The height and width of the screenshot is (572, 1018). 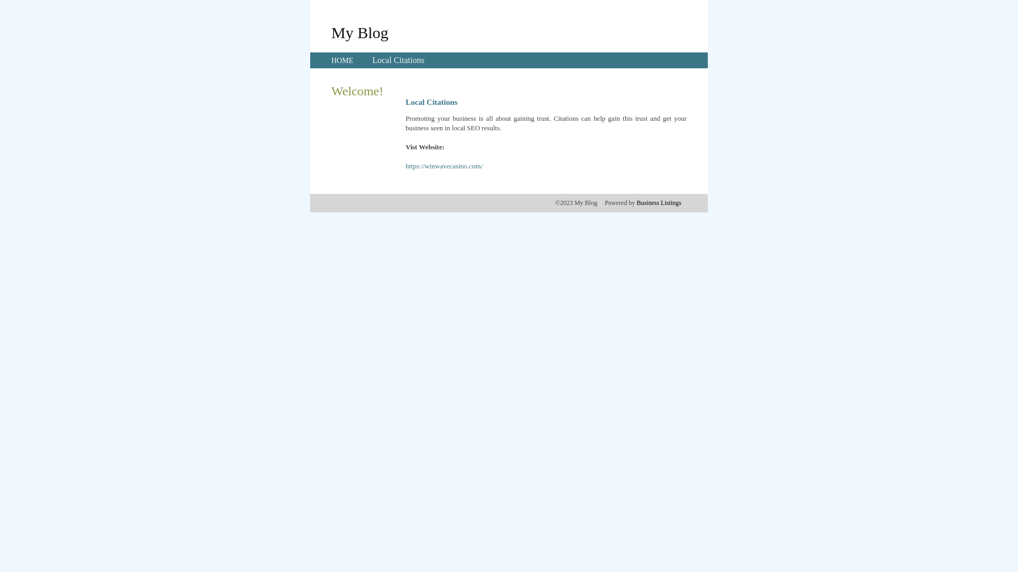 What do you see at coordinates (659, 203) in the screenshot?
I see `Business Listings` at bounding box center [659, 203].